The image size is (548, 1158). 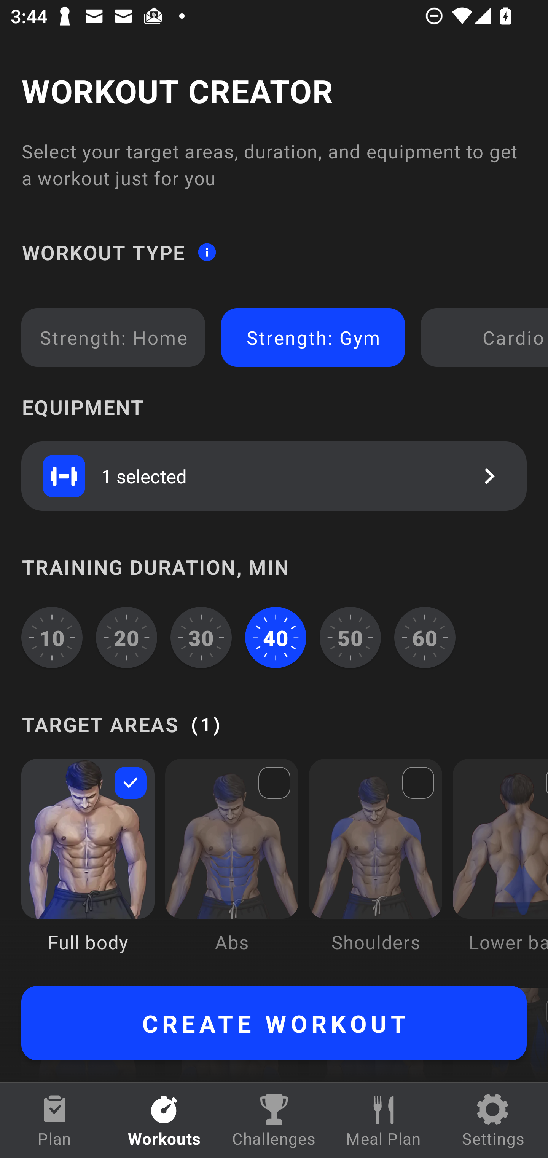 I want to click on 60, so click(x=425, y=637).